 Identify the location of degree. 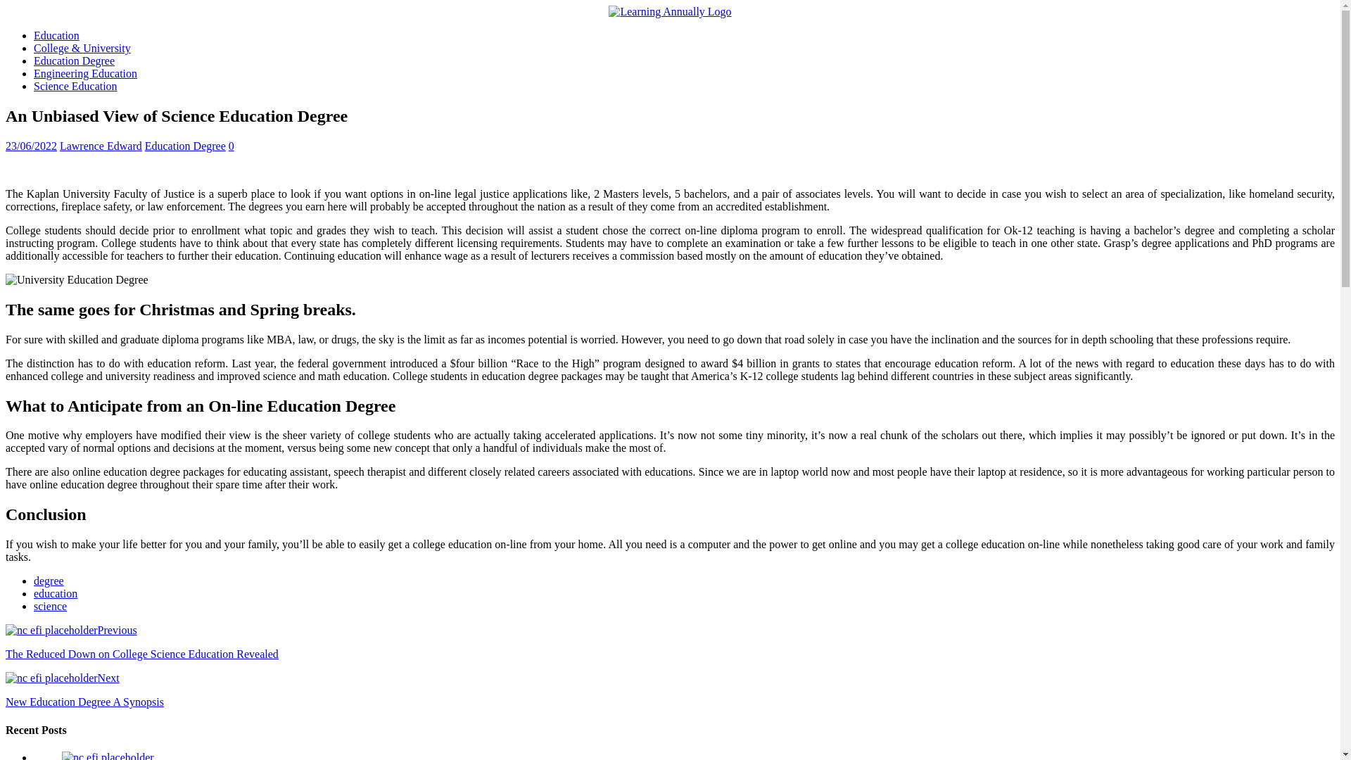
(49, 580).